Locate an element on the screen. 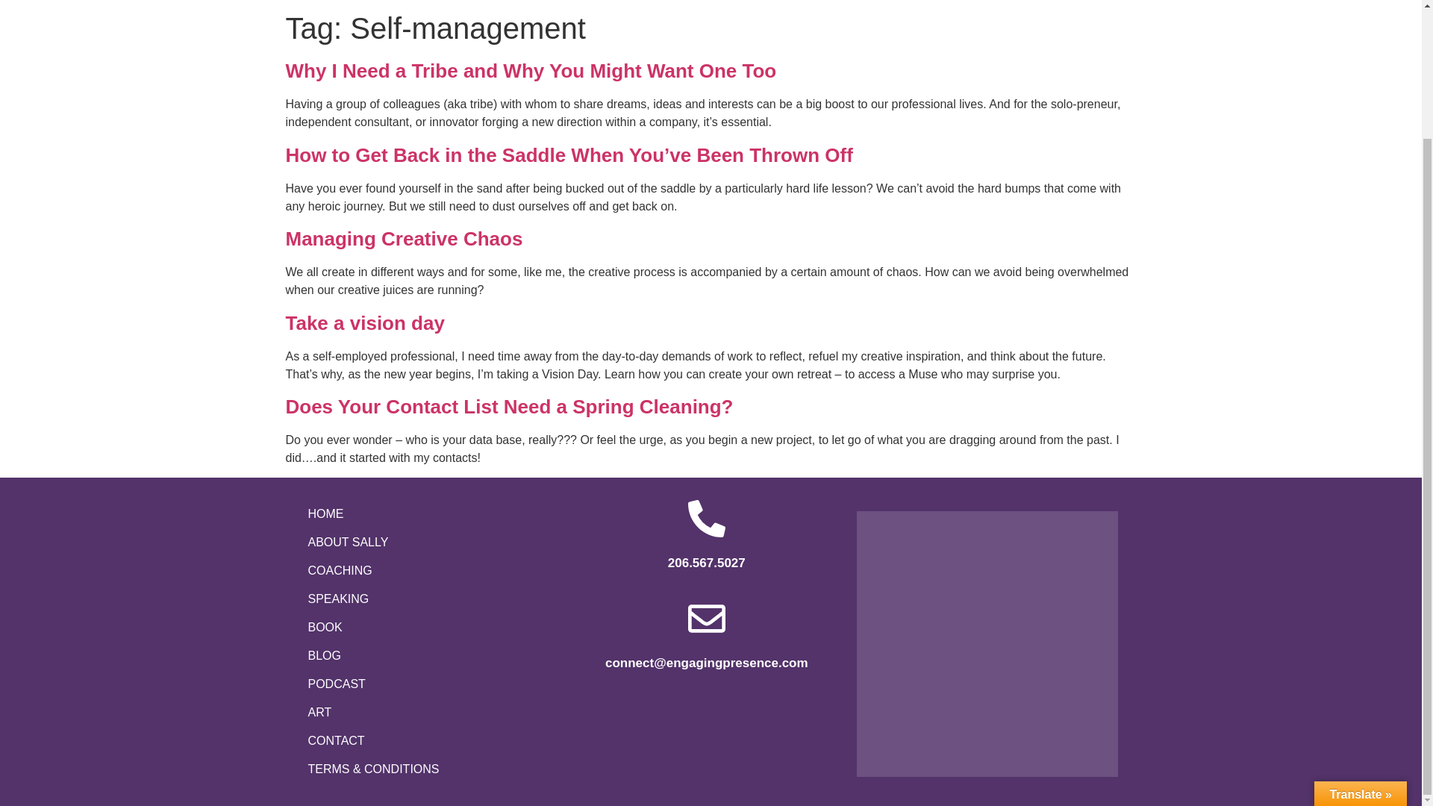 The height and width of the screenshot is (806, 1433). CONTACT is located at coordinates (425, 740).